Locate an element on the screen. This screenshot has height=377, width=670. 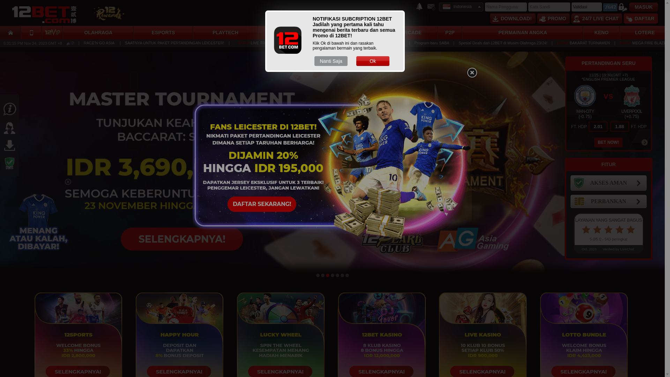
BARU! MEGA FIRE BLAZE ROULETTE!    |     is located at coordinates (133, 43).